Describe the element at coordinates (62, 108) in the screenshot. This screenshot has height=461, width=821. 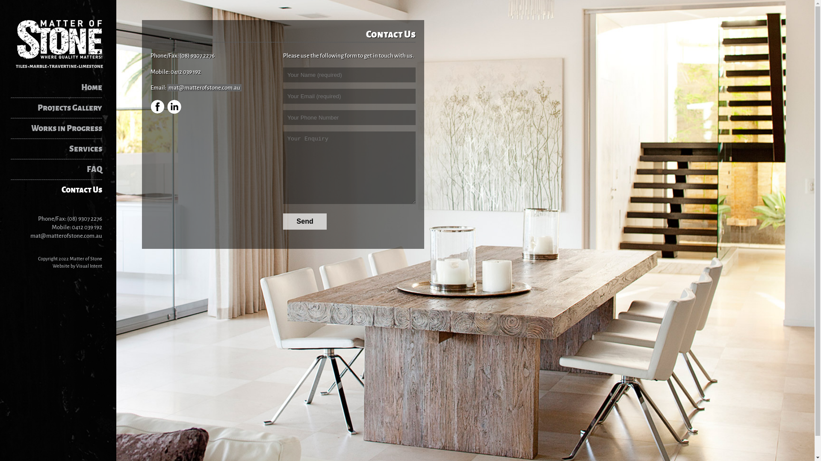
I see `Projects Gallery` at that location.